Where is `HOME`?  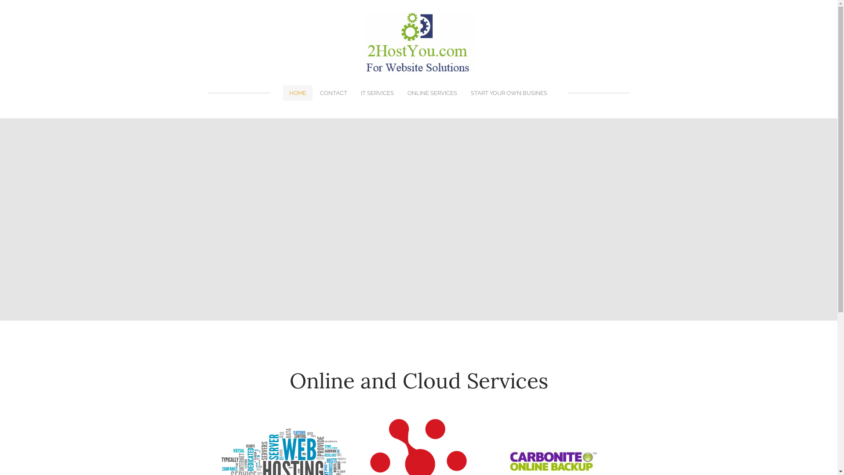 HOME is located at coordinates (294, 60).